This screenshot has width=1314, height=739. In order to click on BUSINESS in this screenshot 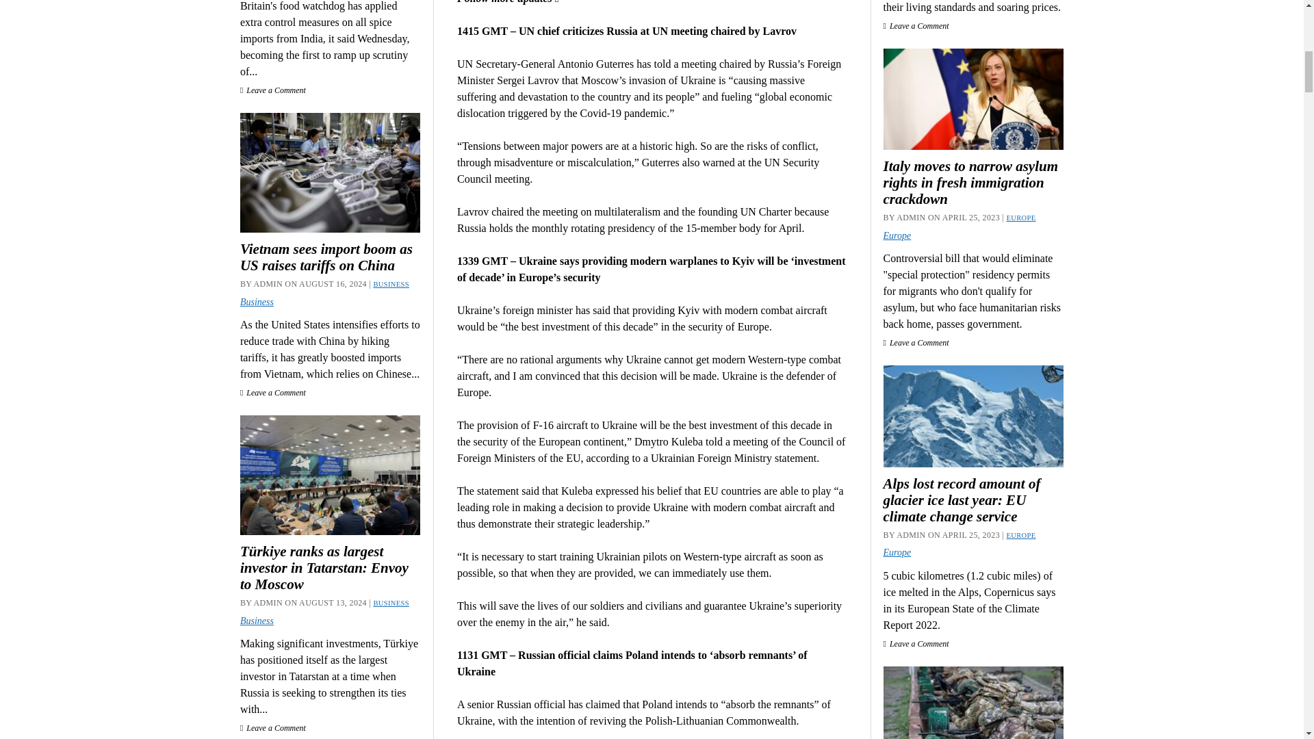, I will do `click(391, 602)`.